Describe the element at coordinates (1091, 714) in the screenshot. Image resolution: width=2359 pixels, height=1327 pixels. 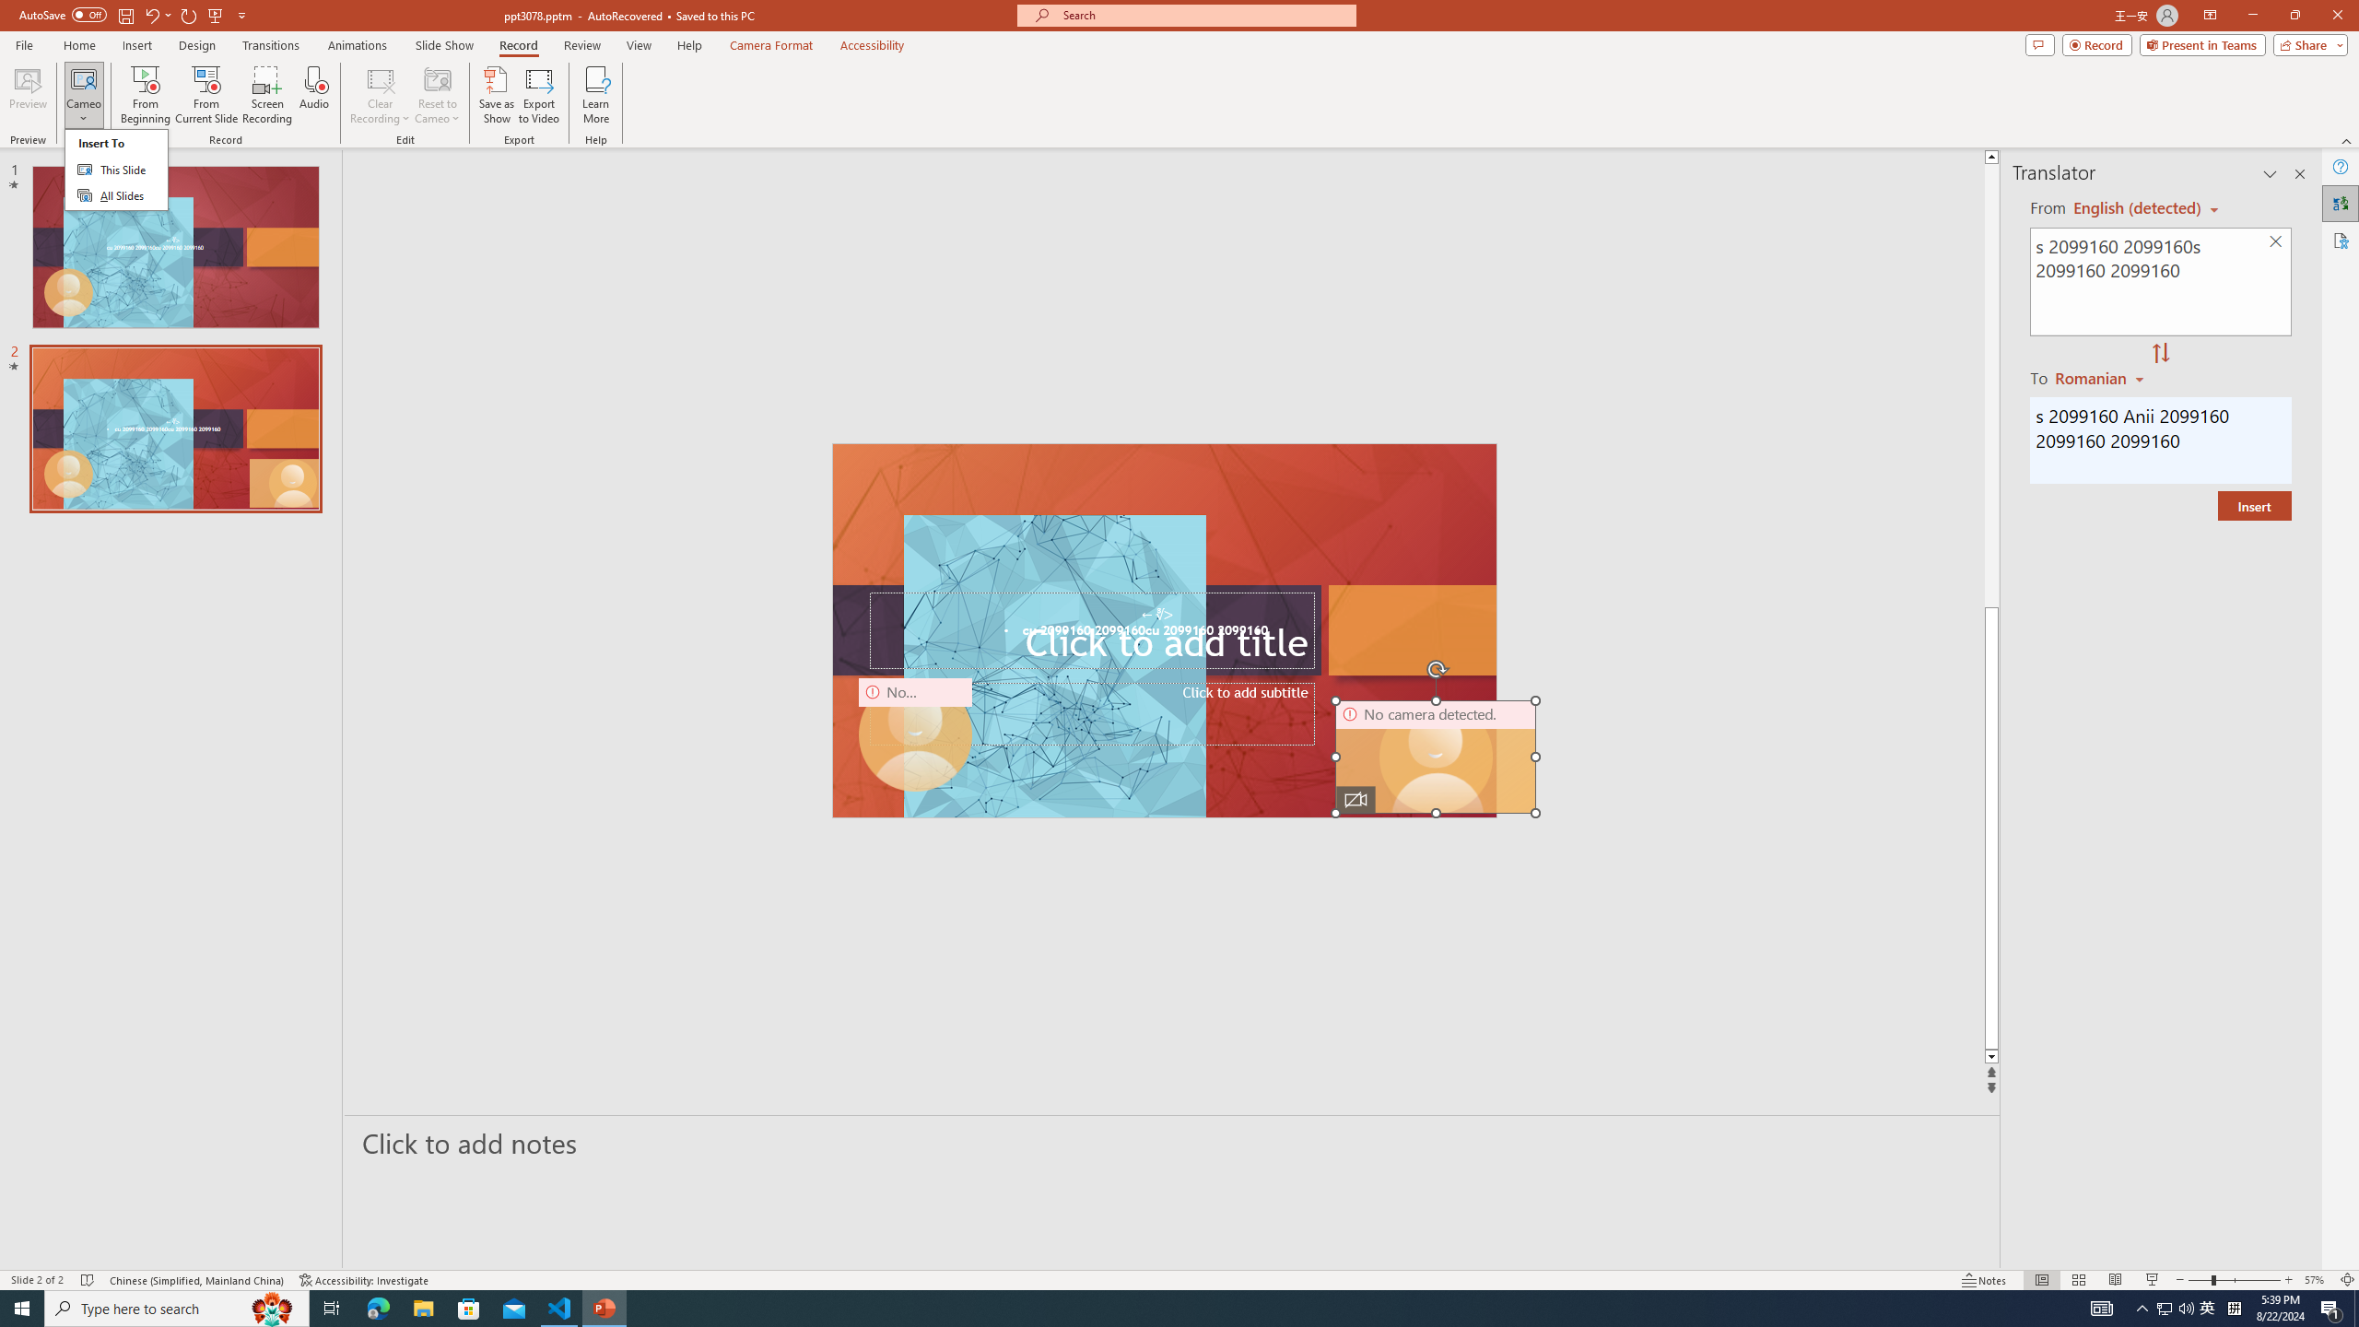
I see `Subtitle TextBox` at that location.